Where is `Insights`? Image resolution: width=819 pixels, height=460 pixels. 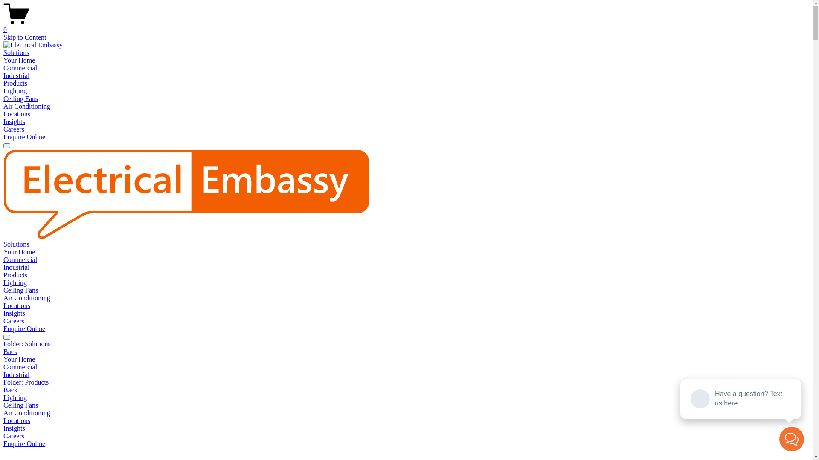
Insights is located at coordinates (15, 313).